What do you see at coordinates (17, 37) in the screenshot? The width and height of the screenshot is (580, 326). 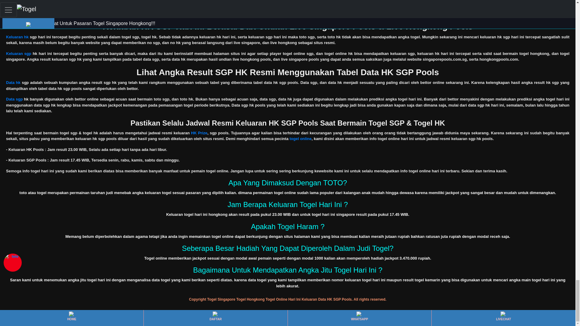 I see `Keluaran hk` at bounding box center [17, 37].